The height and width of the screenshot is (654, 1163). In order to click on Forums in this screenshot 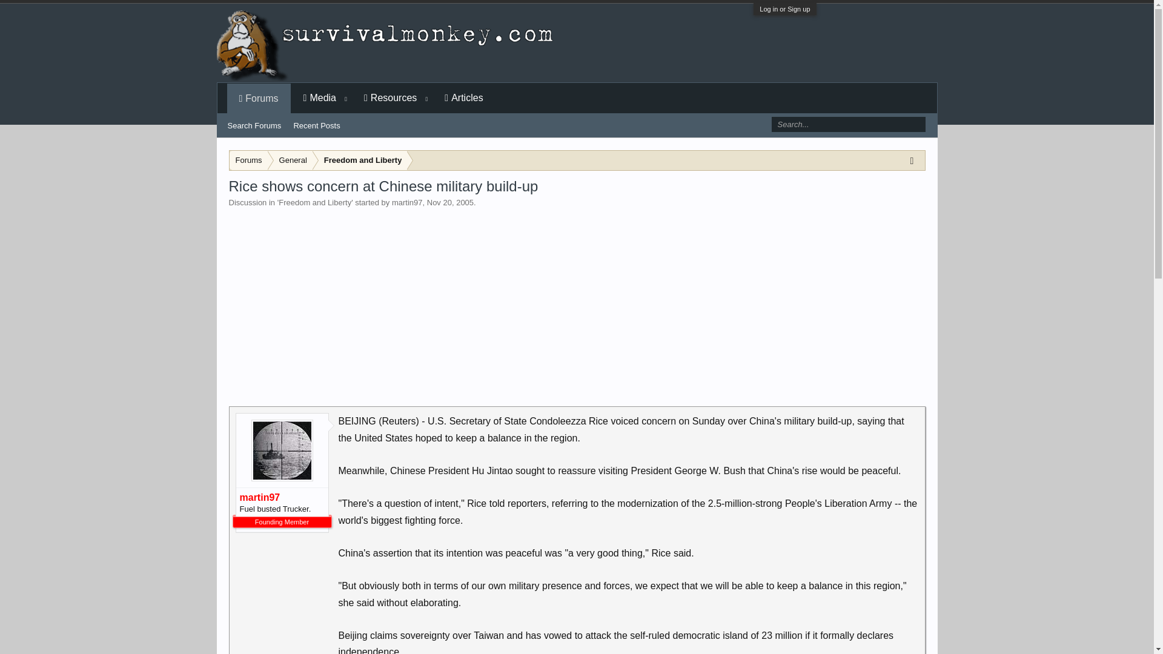, I will do `click(259, 99)`.